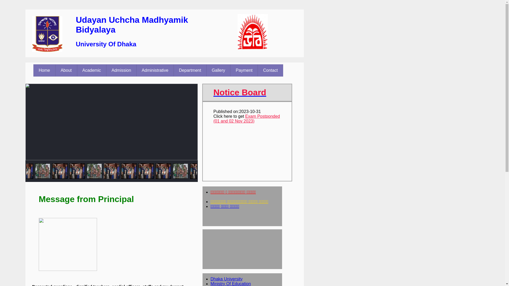 Image resolution: width=509 pixels, height=286 pixels. I want to click on Contact, so click(270, 70).